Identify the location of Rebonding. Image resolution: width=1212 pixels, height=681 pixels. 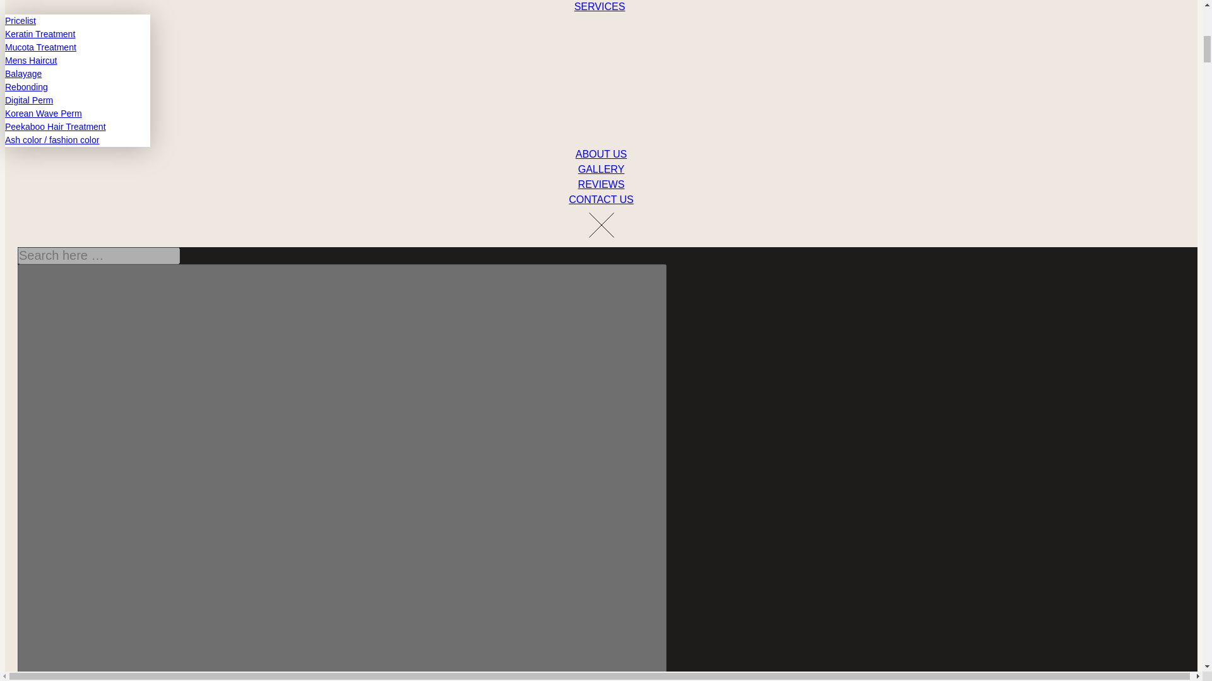
(27, 86).